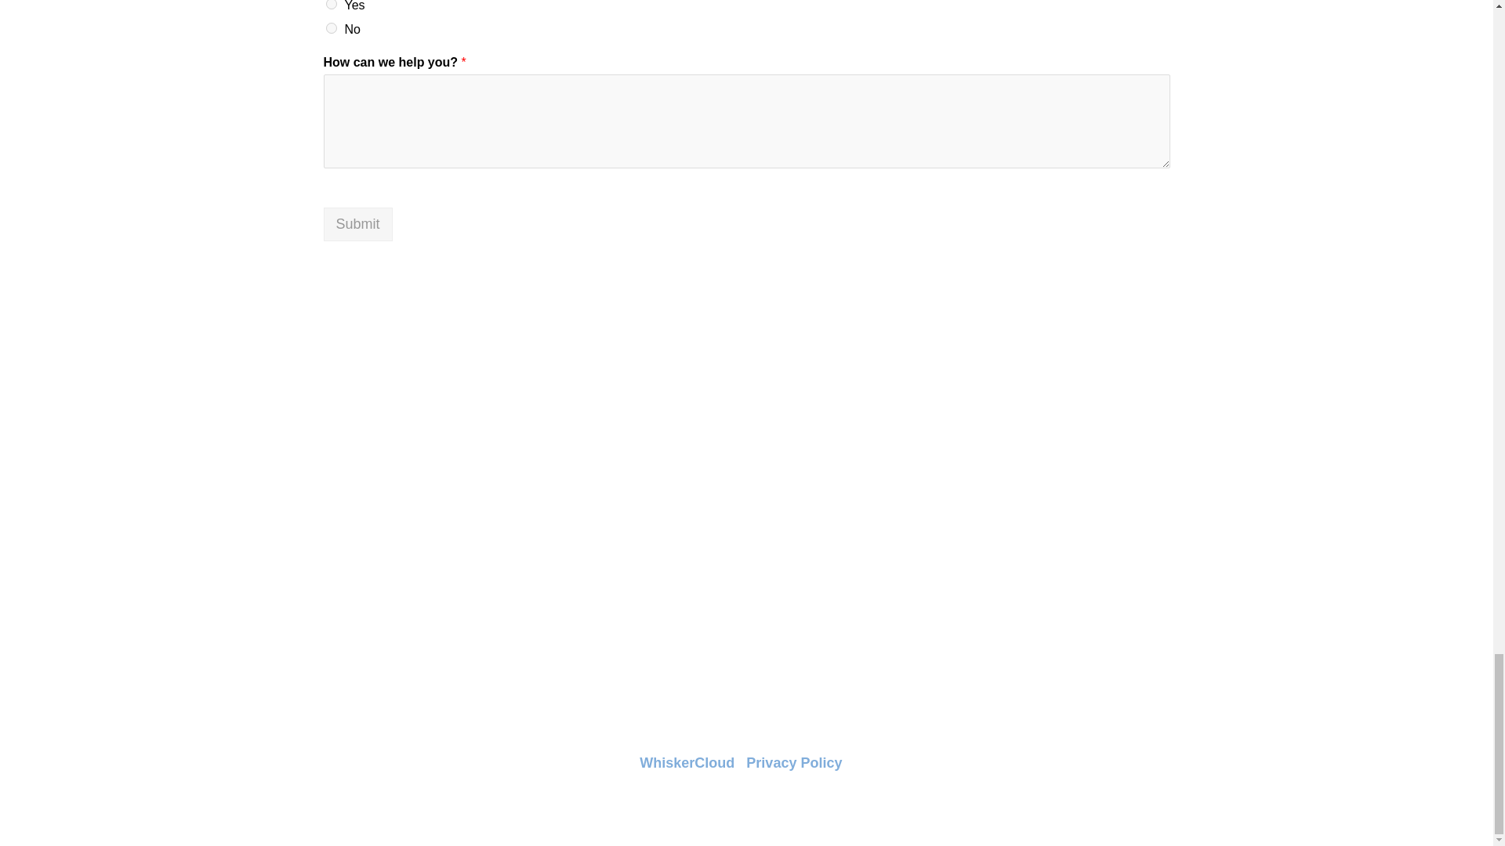 The height and width of the screenshot is (846, 1505). What do you see at coordinates (332, 5) in the screenshot?
I see `Yes` at bounding box center [332, 5].